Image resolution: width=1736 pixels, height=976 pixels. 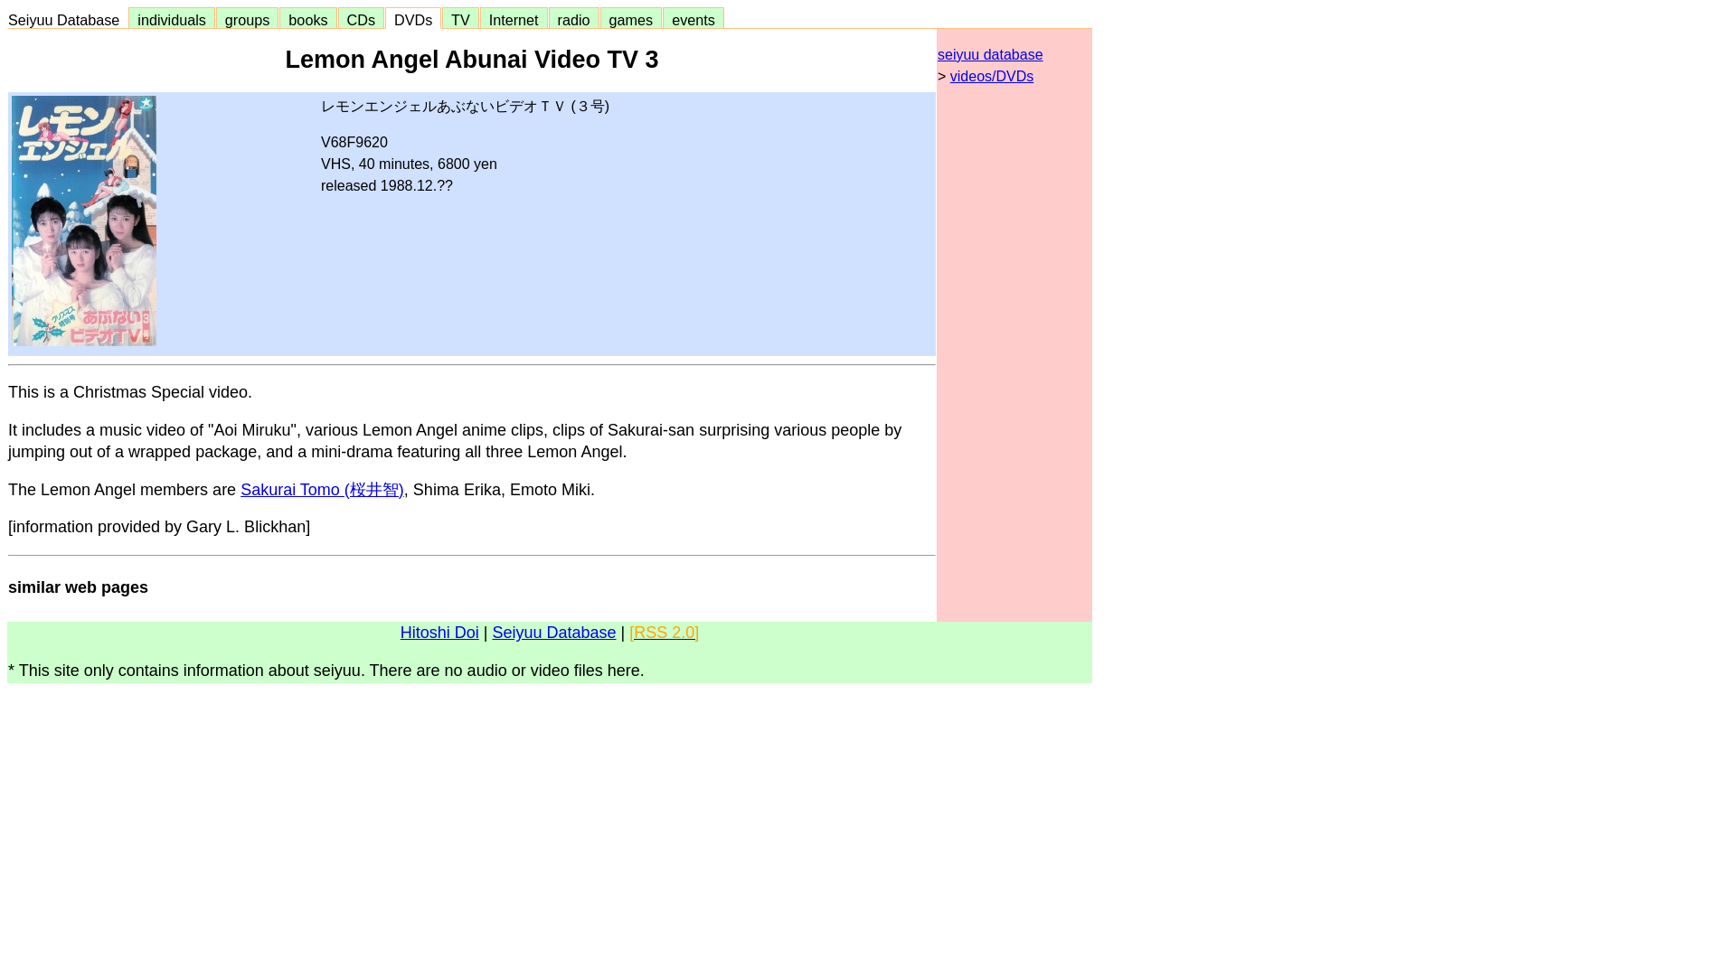 What do you see at coordinates (459, 20) in the screenshot?
I see `  TV  ` at bounding box center [459, 20].